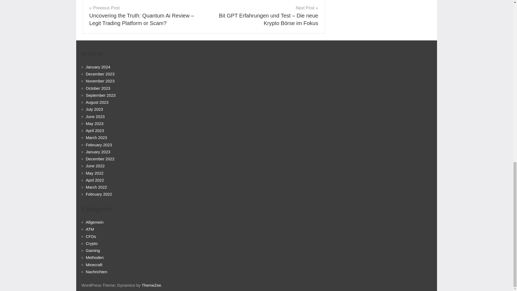 The height and width of the screenshot is (291, 517). Describe the element at coordinates (100, 74) in the screenshot. I see `December 2023` at that location.